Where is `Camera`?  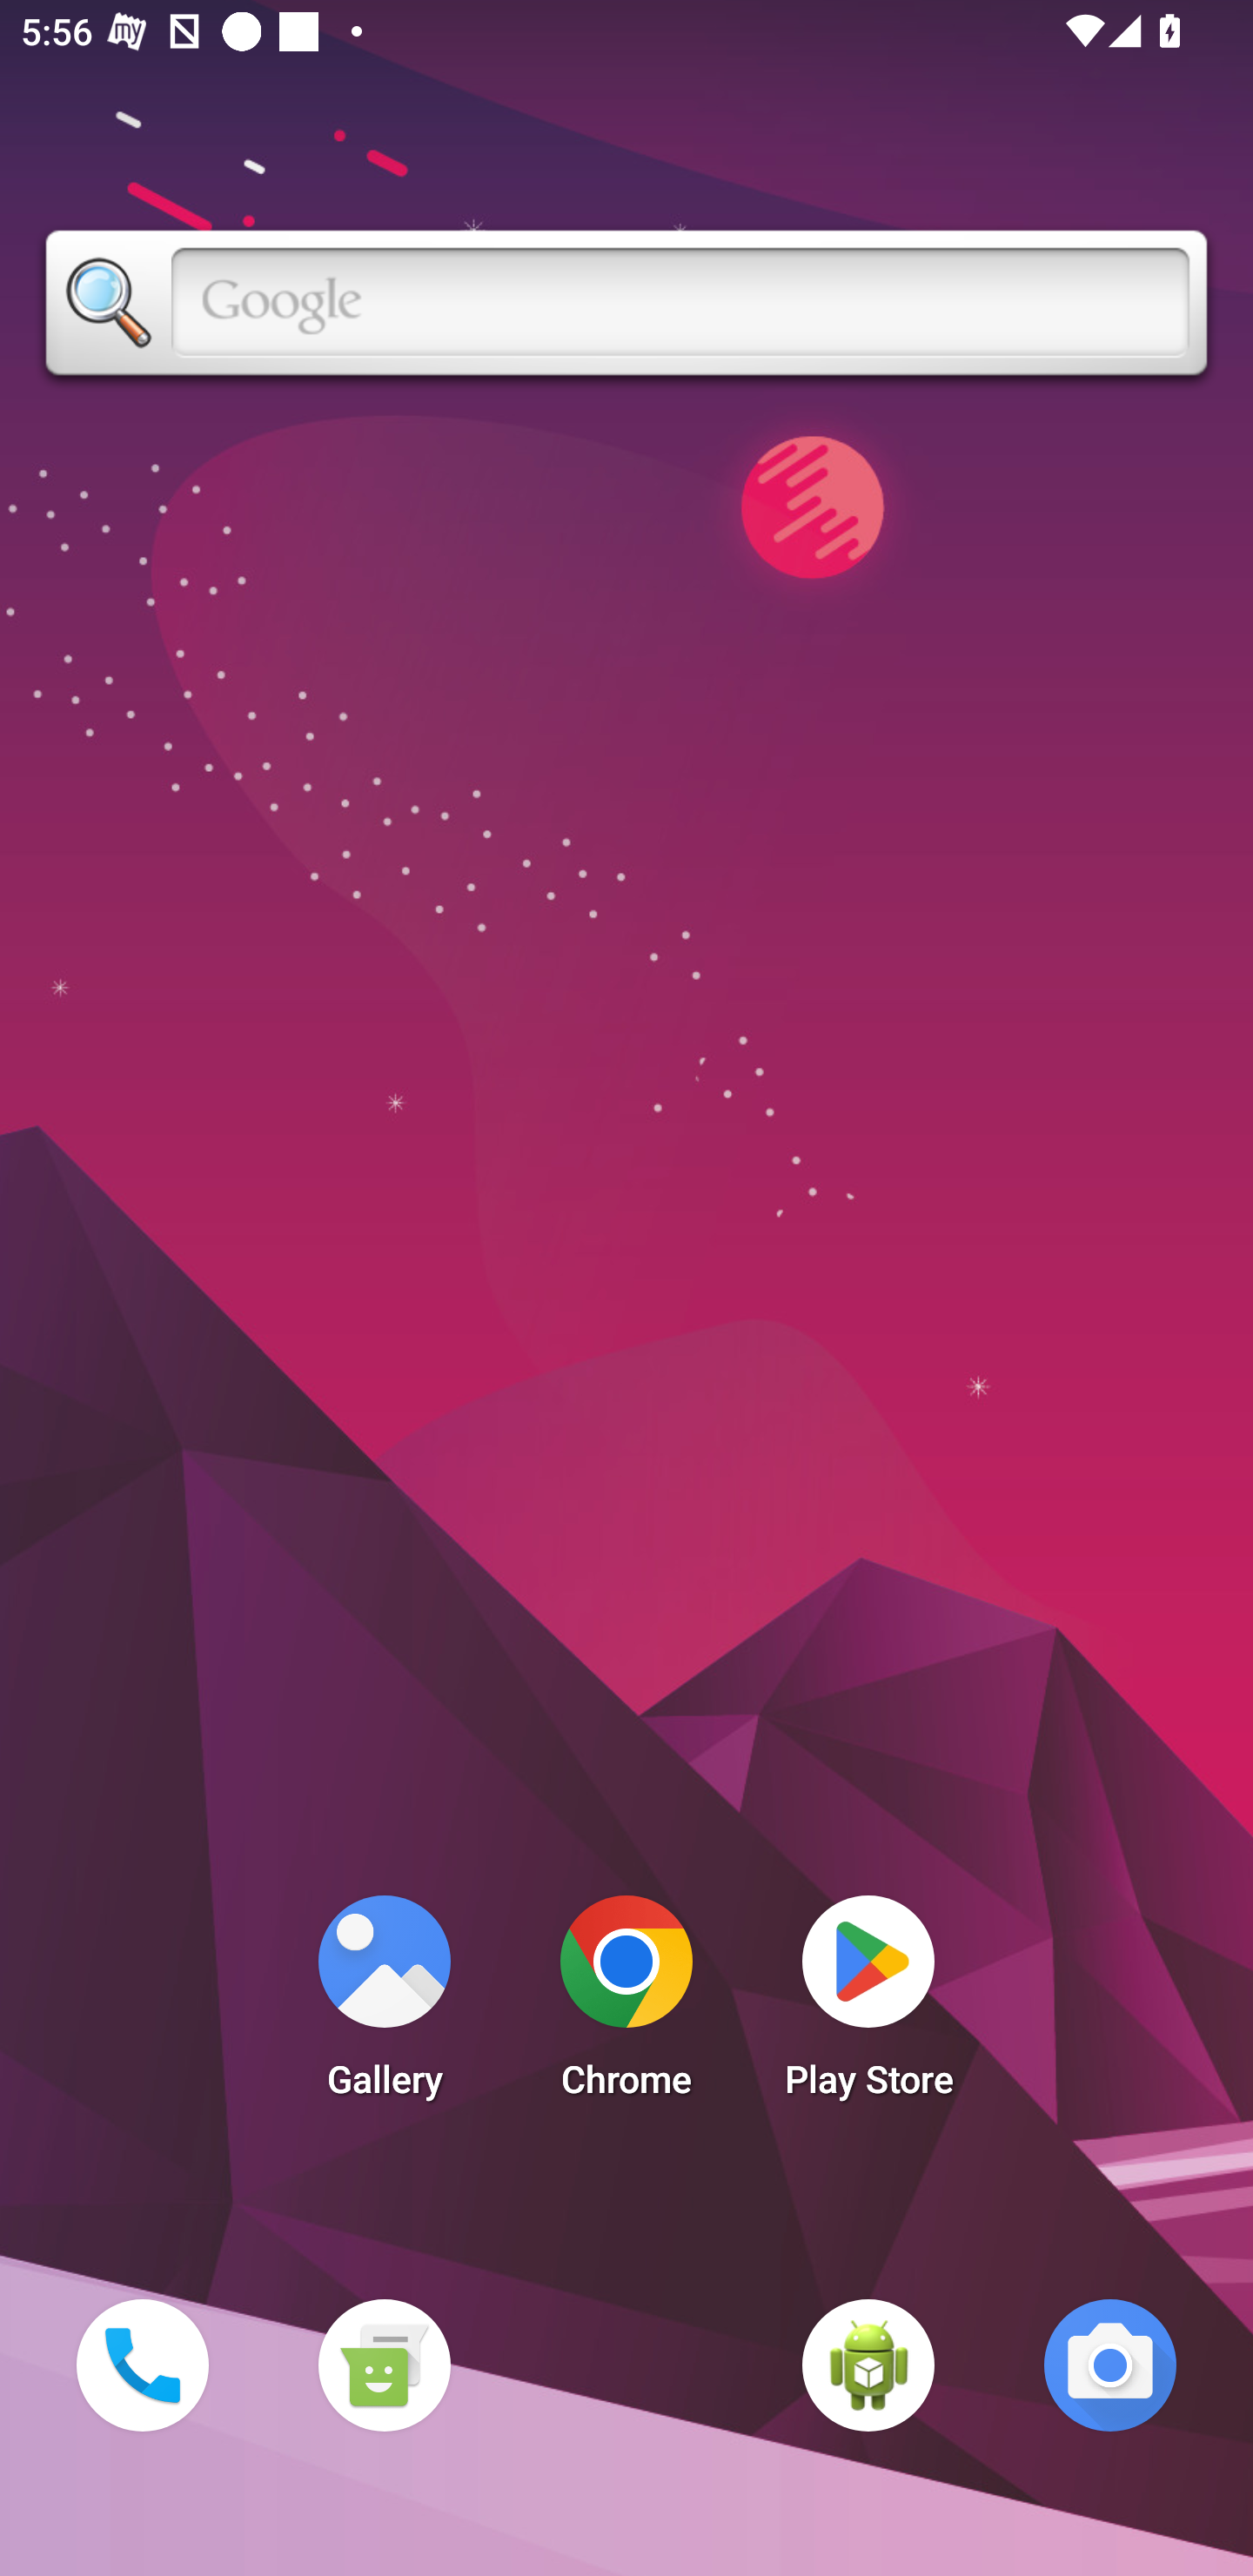
Camera is located at coordinates (1110, 2365).